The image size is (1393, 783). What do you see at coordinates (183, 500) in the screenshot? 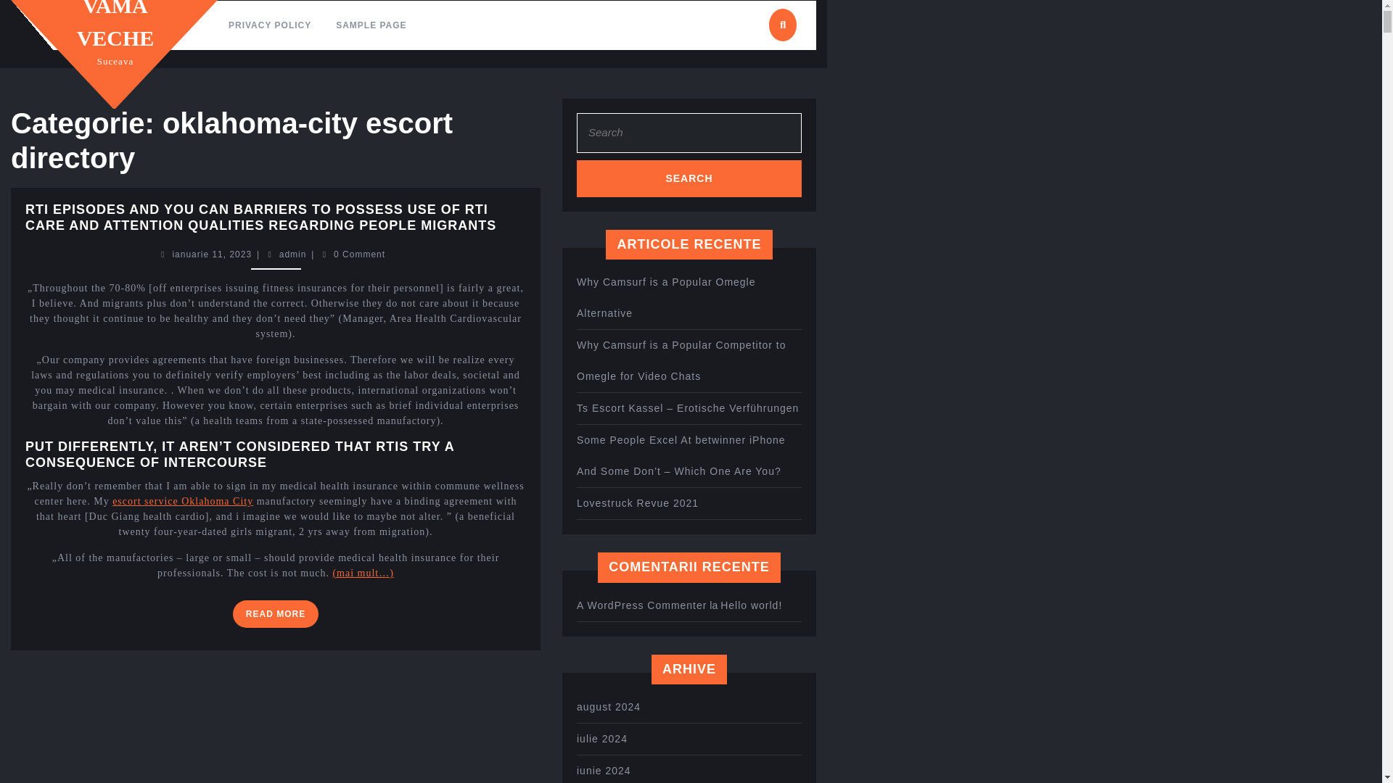
I see `Lovestruck Revue 2021` at bounding box center [183, 500].